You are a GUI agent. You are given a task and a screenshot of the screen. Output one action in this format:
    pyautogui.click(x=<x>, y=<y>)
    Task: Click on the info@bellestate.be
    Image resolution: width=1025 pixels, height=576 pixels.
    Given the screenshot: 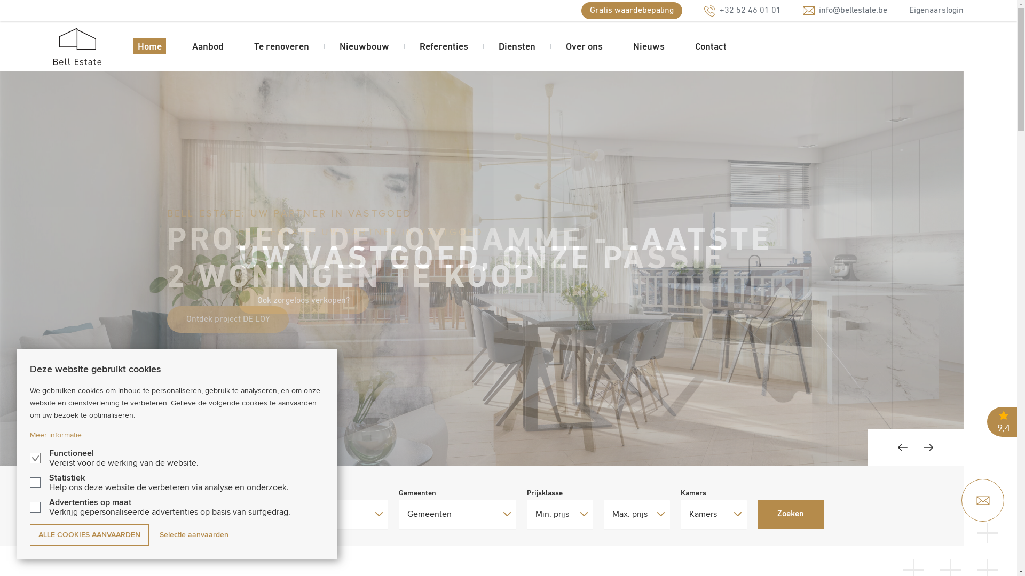 What is the action you would take?
    pyautogui.click(x=845, y=11)
    